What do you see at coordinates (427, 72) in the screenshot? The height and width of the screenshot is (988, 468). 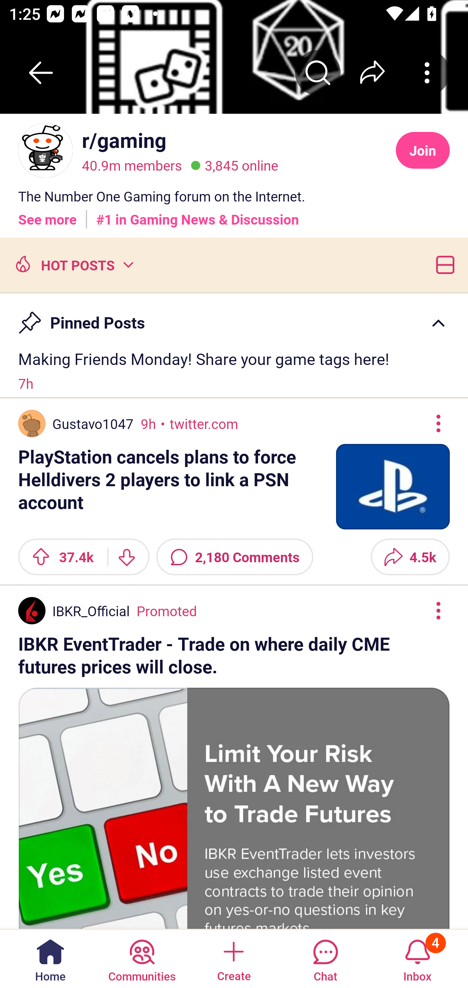 I see `More community actions` at bounding box center [427, 72].